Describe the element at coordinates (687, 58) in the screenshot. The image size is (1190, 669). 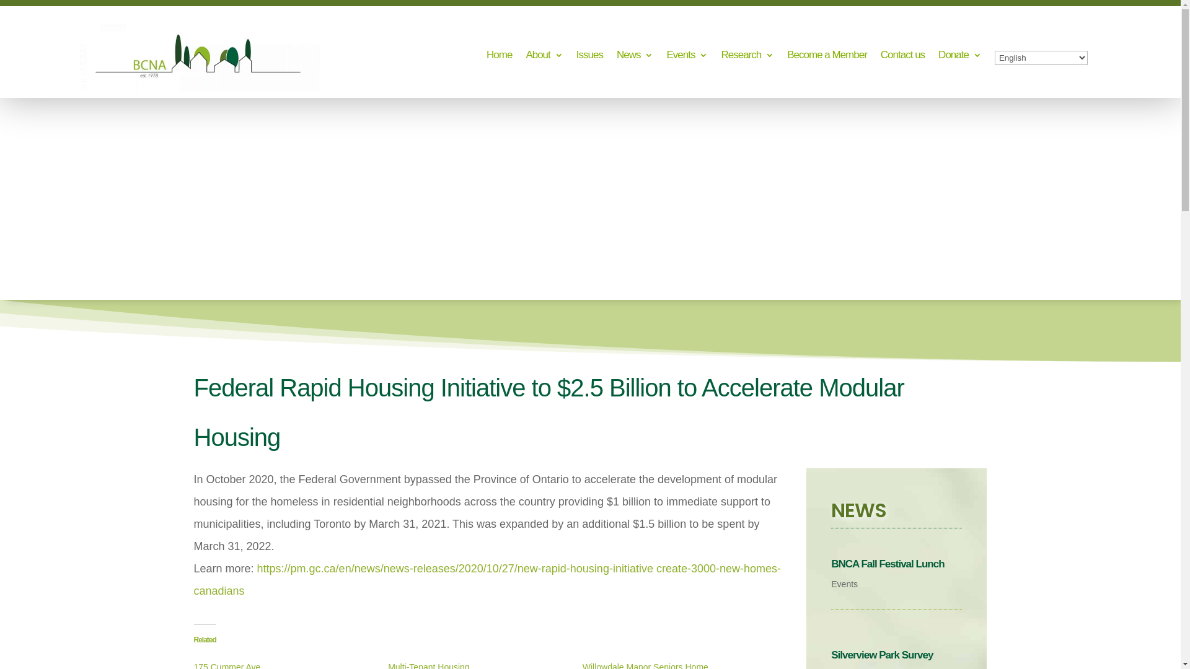
I see `Events` at that location.